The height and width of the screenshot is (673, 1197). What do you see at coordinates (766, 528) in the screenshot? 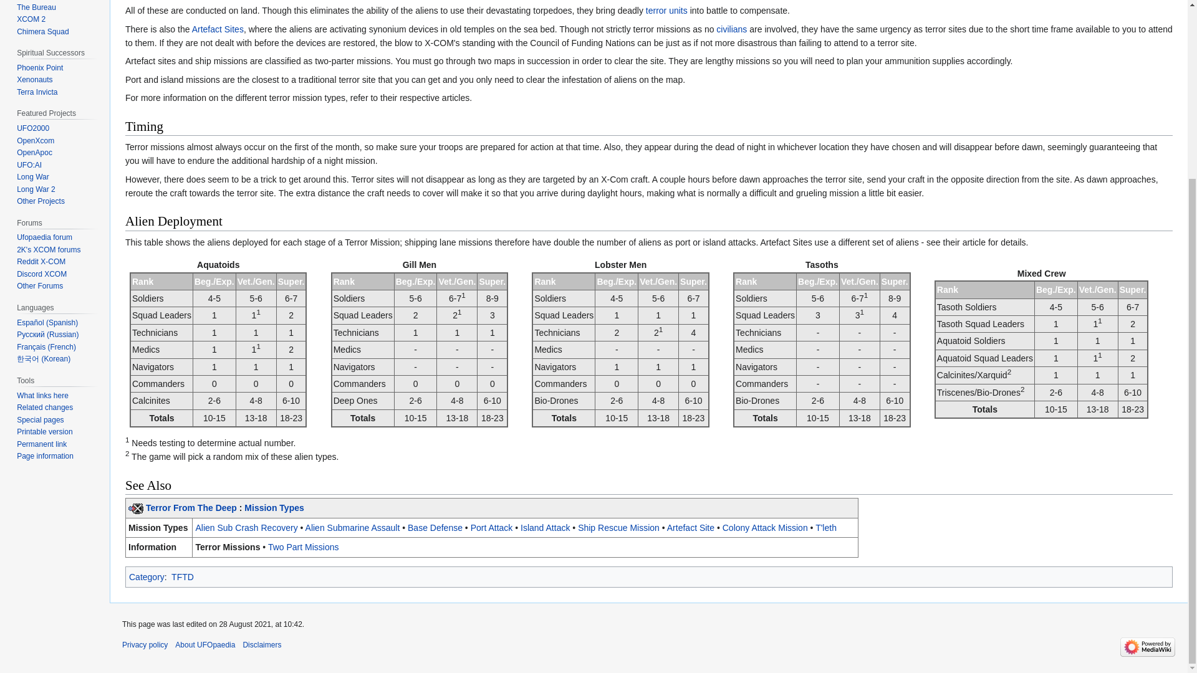
I see `Colony Attack Mission` at bounding box center [766, 528].